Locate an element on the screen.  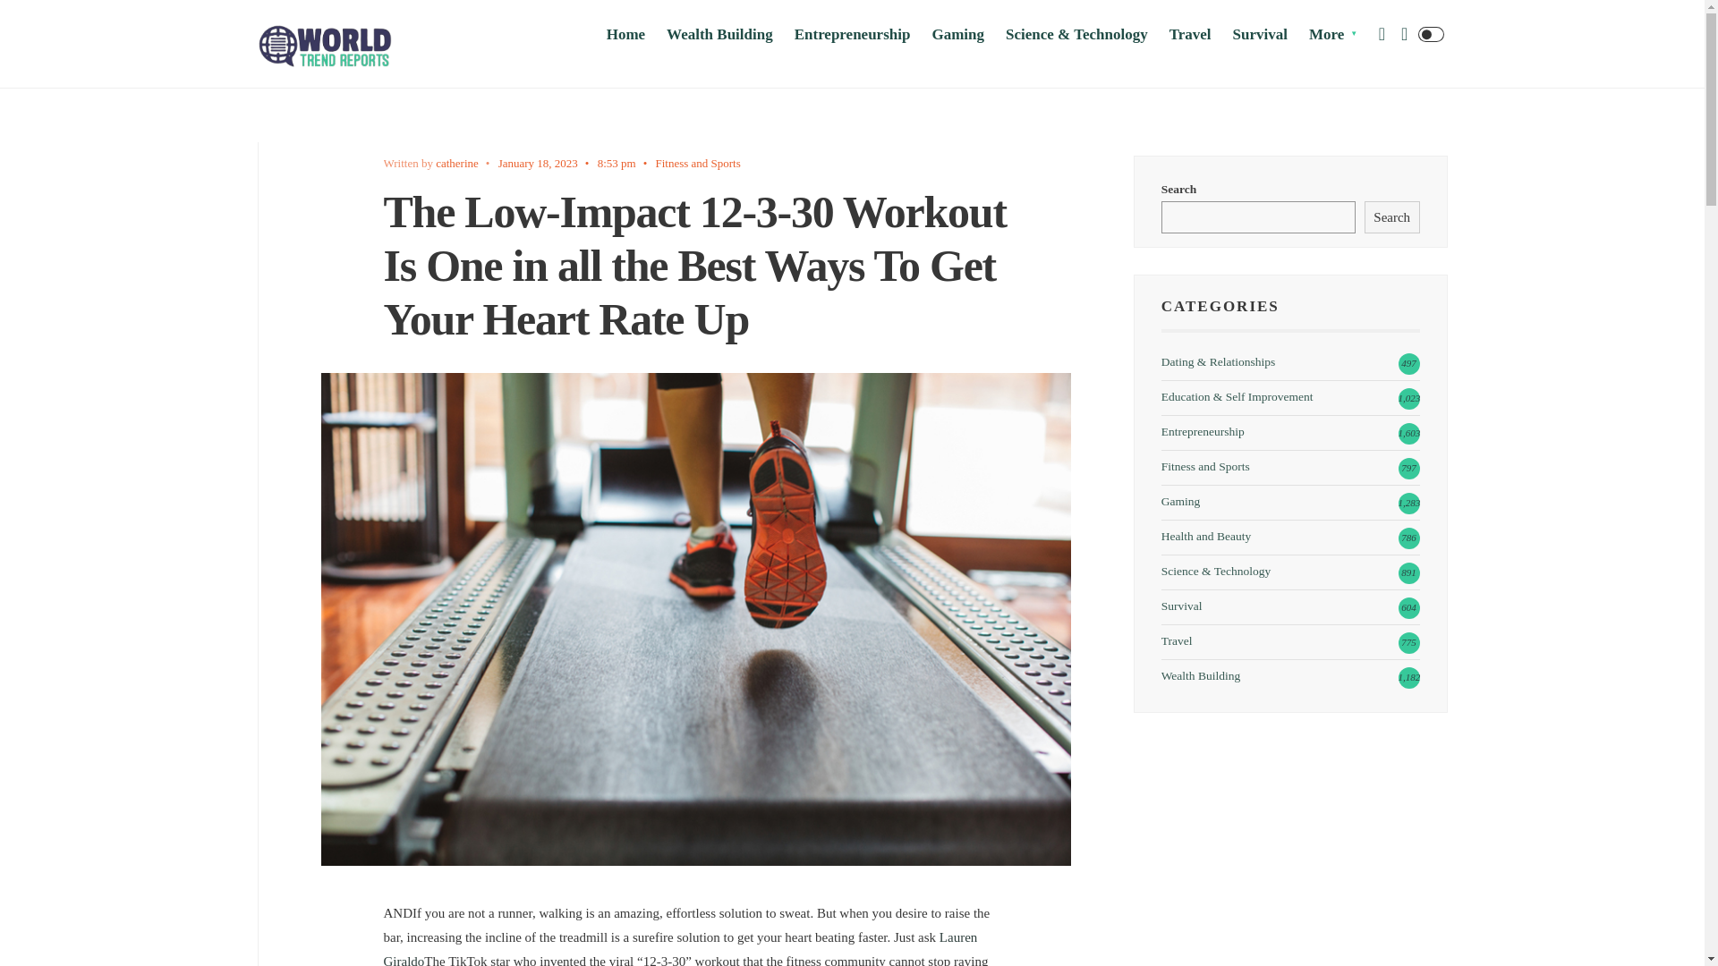
Entrepreneurship is located at coordinates (852, 34).